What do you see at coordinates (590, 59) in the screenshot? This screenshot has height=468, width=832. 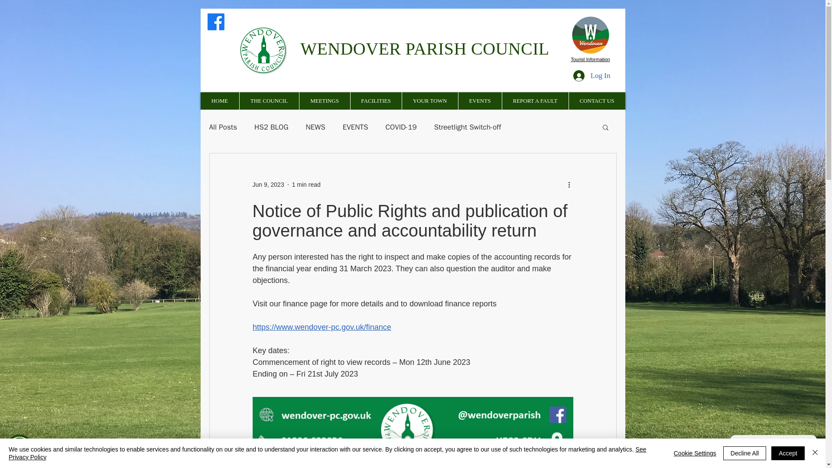 I see `Tourist Information` at bounding box center [590, 59].